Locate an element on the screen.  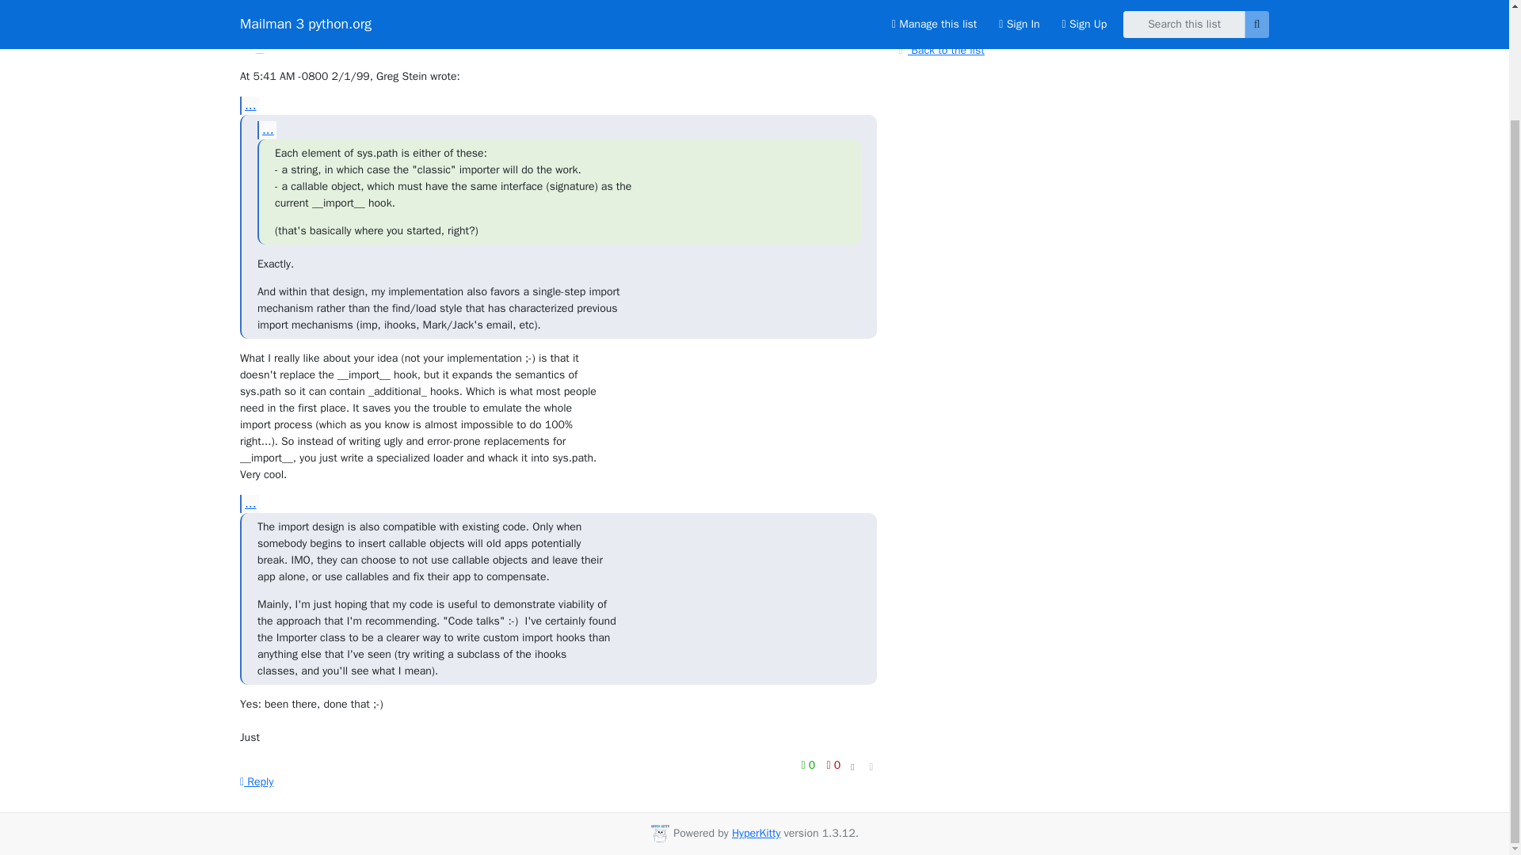
0 is located at coordinates (833, 765).